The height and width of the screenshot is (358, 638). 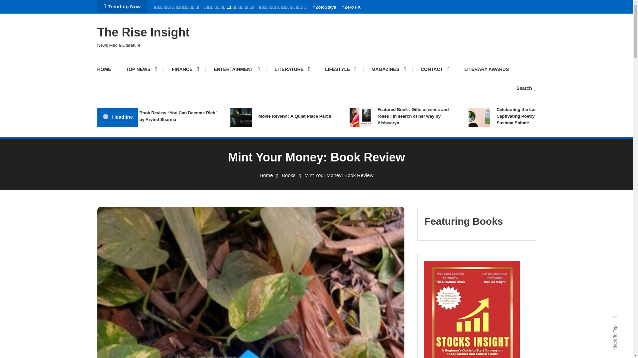 What do you see at coordinates (389, 69) in the screenshot?
I see `MAGAZINES` at bounding box center [389, 69].